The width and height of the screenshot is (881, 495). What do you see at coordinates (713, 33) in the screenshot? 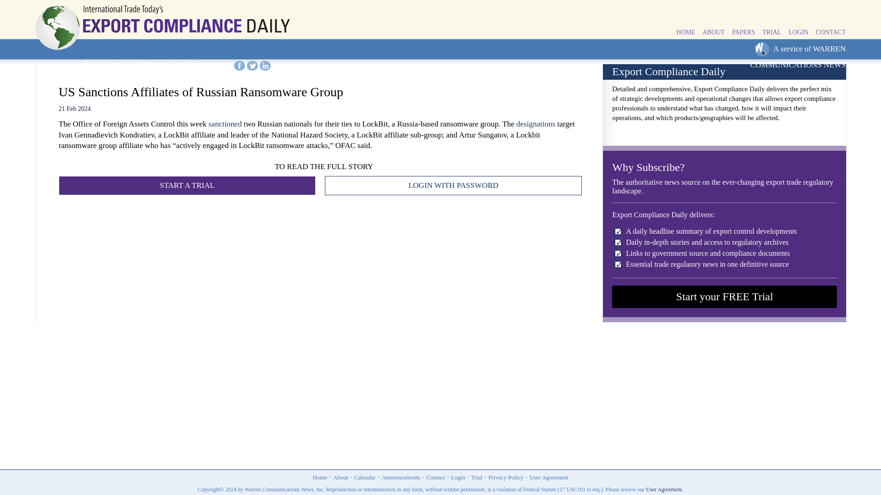
I see `ABOUT` at bounding box center [713, 33].